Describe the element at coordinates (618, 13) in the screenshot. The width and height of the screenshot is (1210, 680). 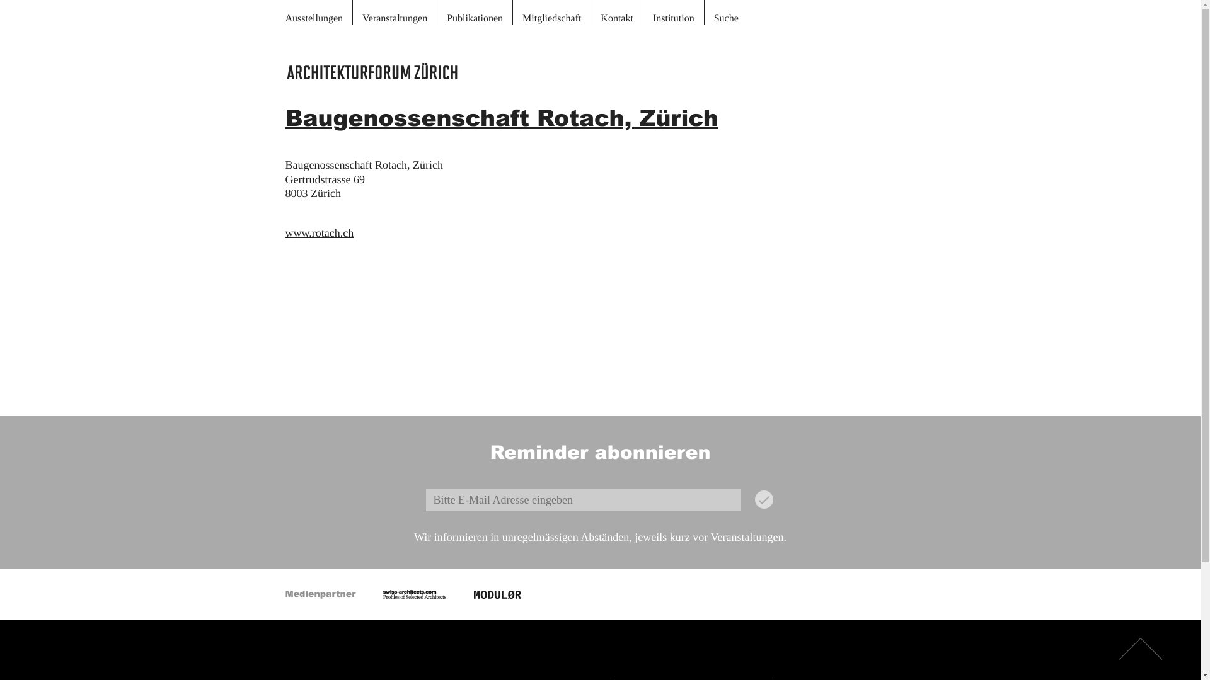
I see `Kontakt` at that location.